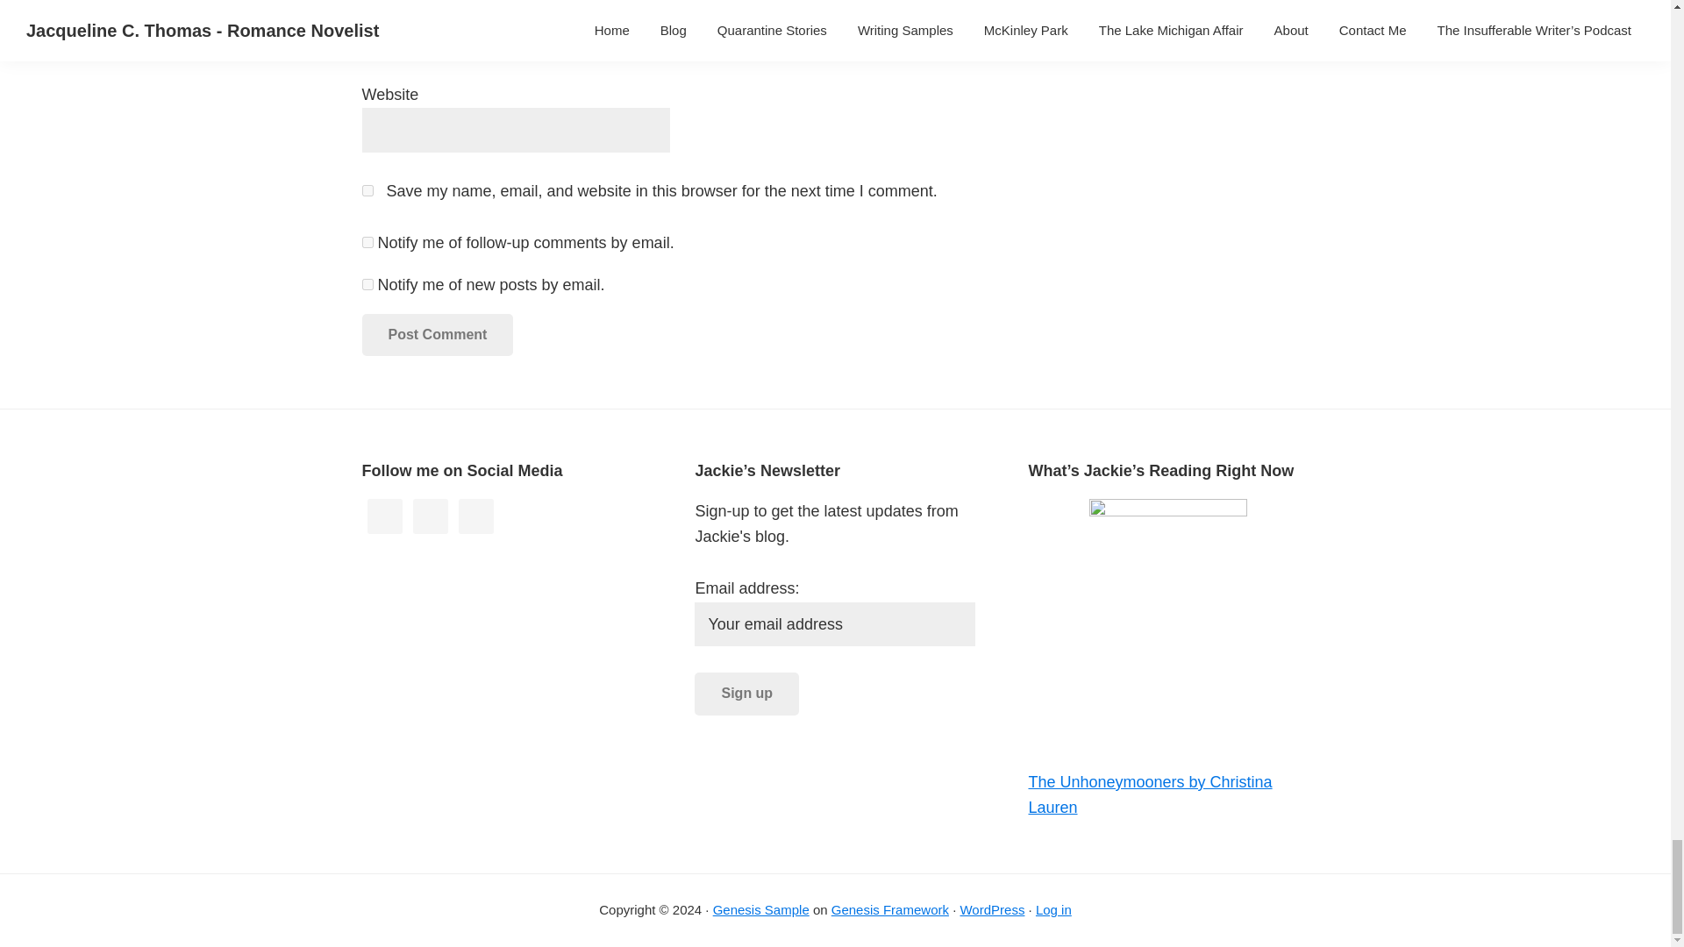 The image size is (1684, 947). I want to click on subscribe, so click(367, 242).